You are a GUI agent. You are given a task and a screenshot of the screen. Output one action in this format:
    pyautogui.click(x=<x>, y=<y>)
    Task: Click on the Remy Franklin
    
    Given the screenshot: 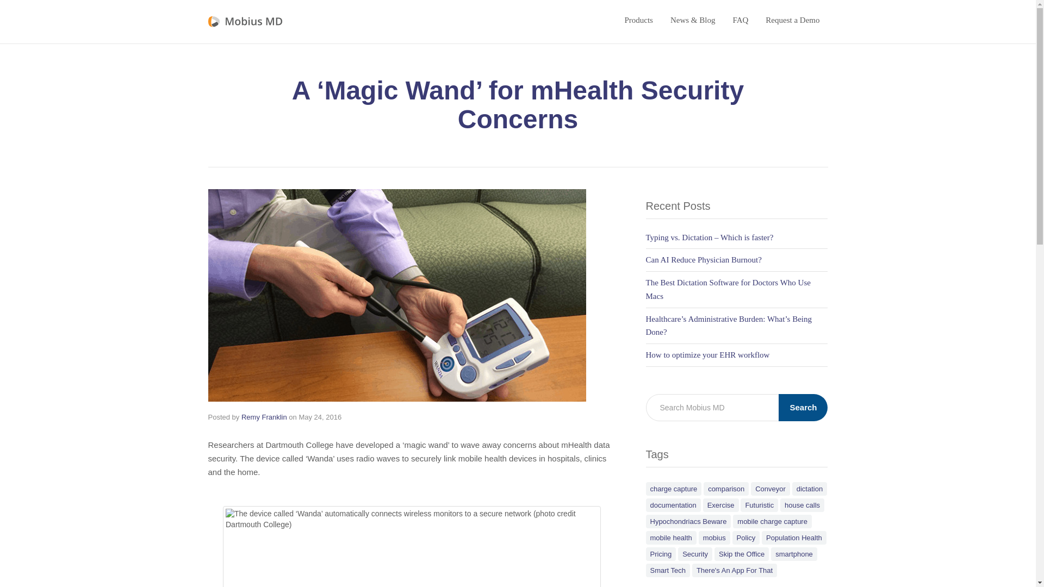 What is the action you would take?
    pyautogui.click(x=264, y=417)
    